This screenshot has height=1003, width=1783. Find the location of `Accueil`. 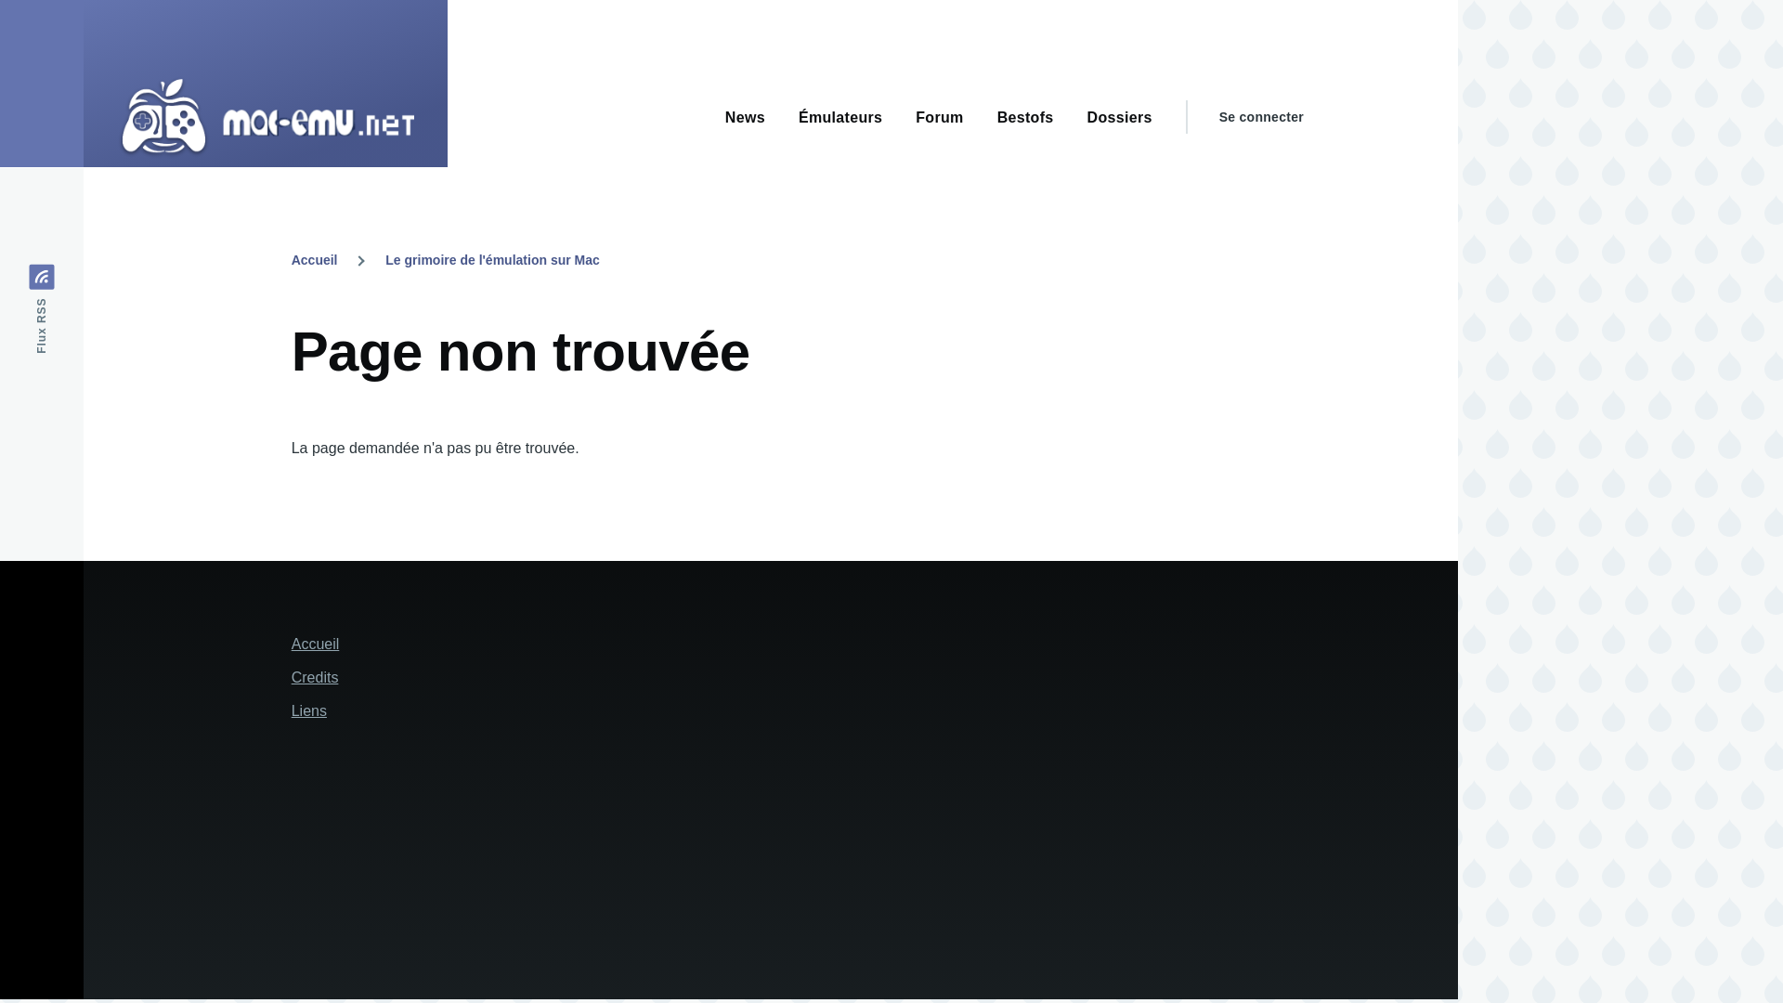

Accueil is located at coordinates (315, 260).